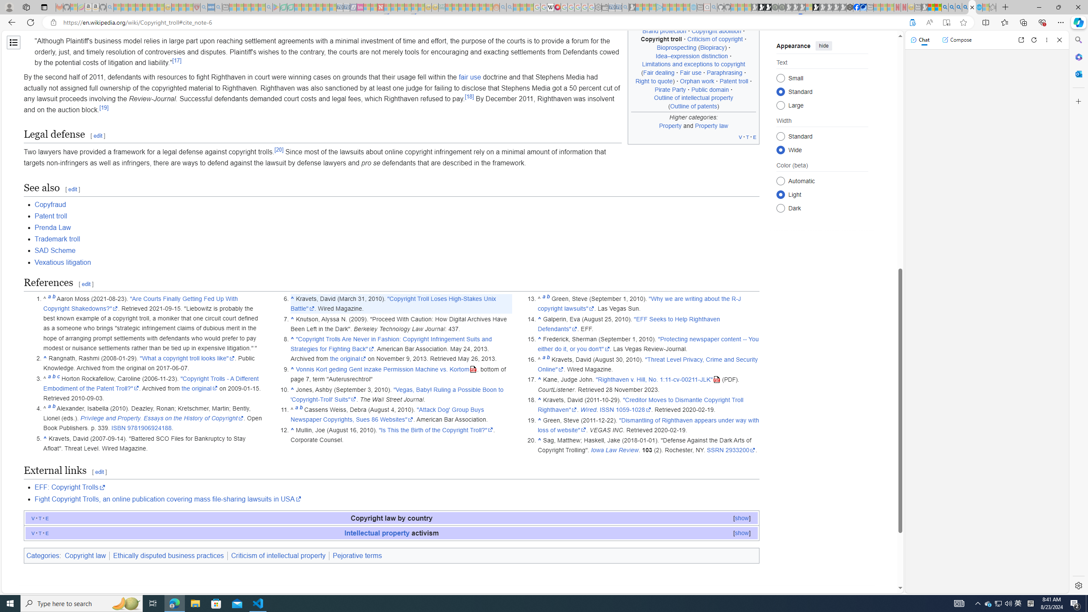  I want to click on DITOGAMES AG Imprint - Sleeping, so click(442, 7).